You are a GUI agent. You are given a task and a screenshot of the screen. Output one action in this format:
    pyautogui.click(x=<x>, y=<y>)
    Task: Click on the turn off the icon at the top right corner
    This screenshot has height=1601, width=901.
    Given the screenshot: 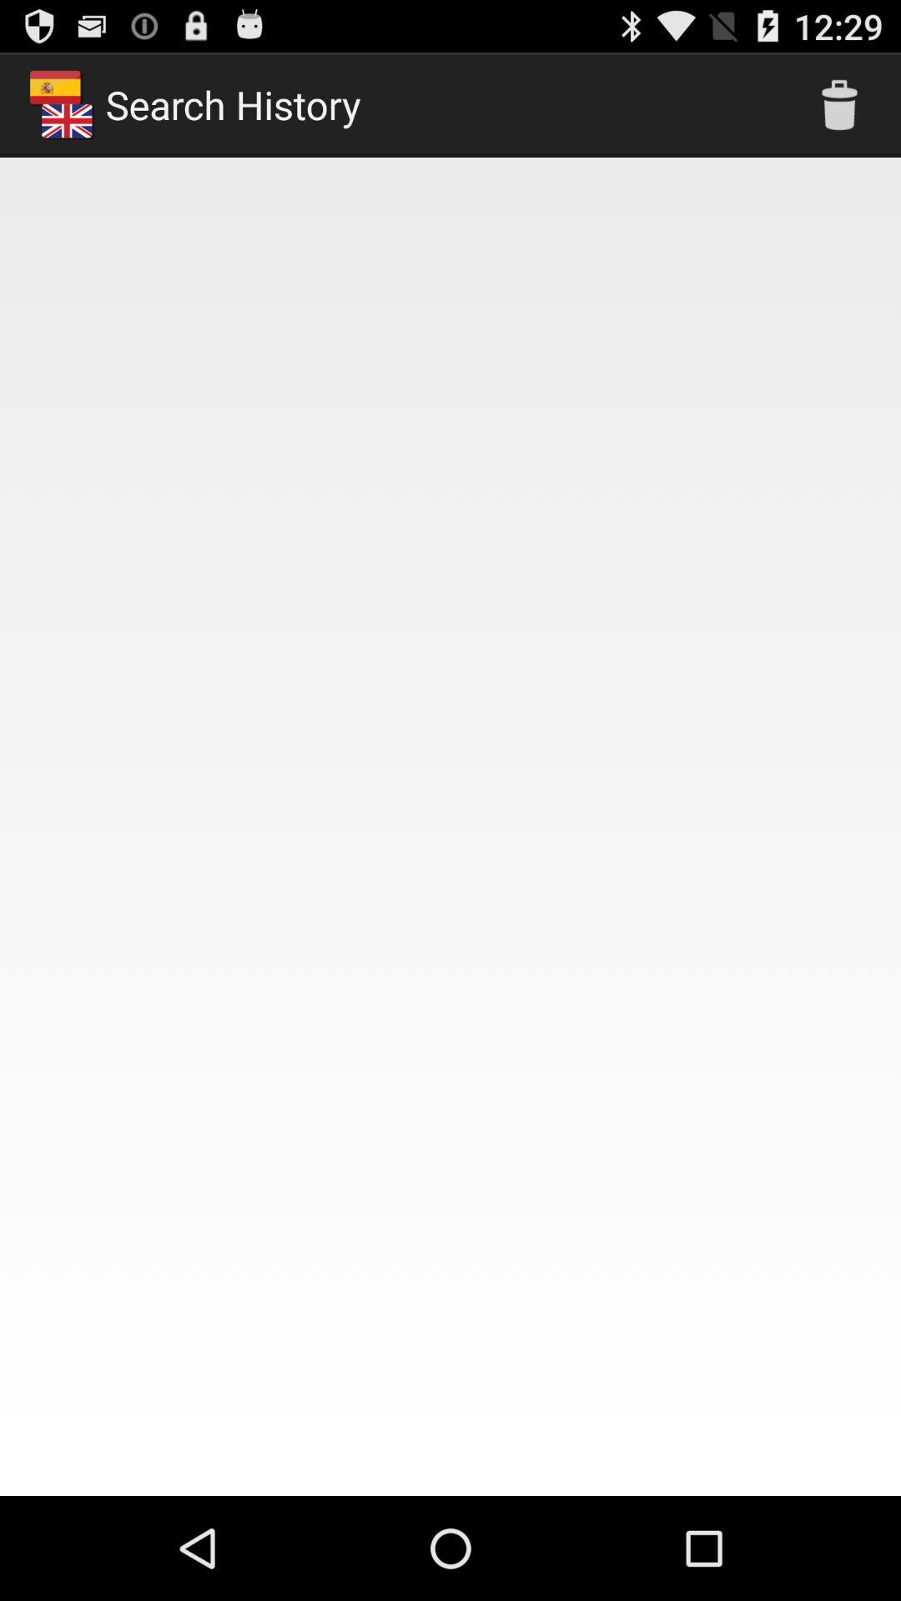 What is the action you would take?
    pyautogui.click(x=839, y=105)
    